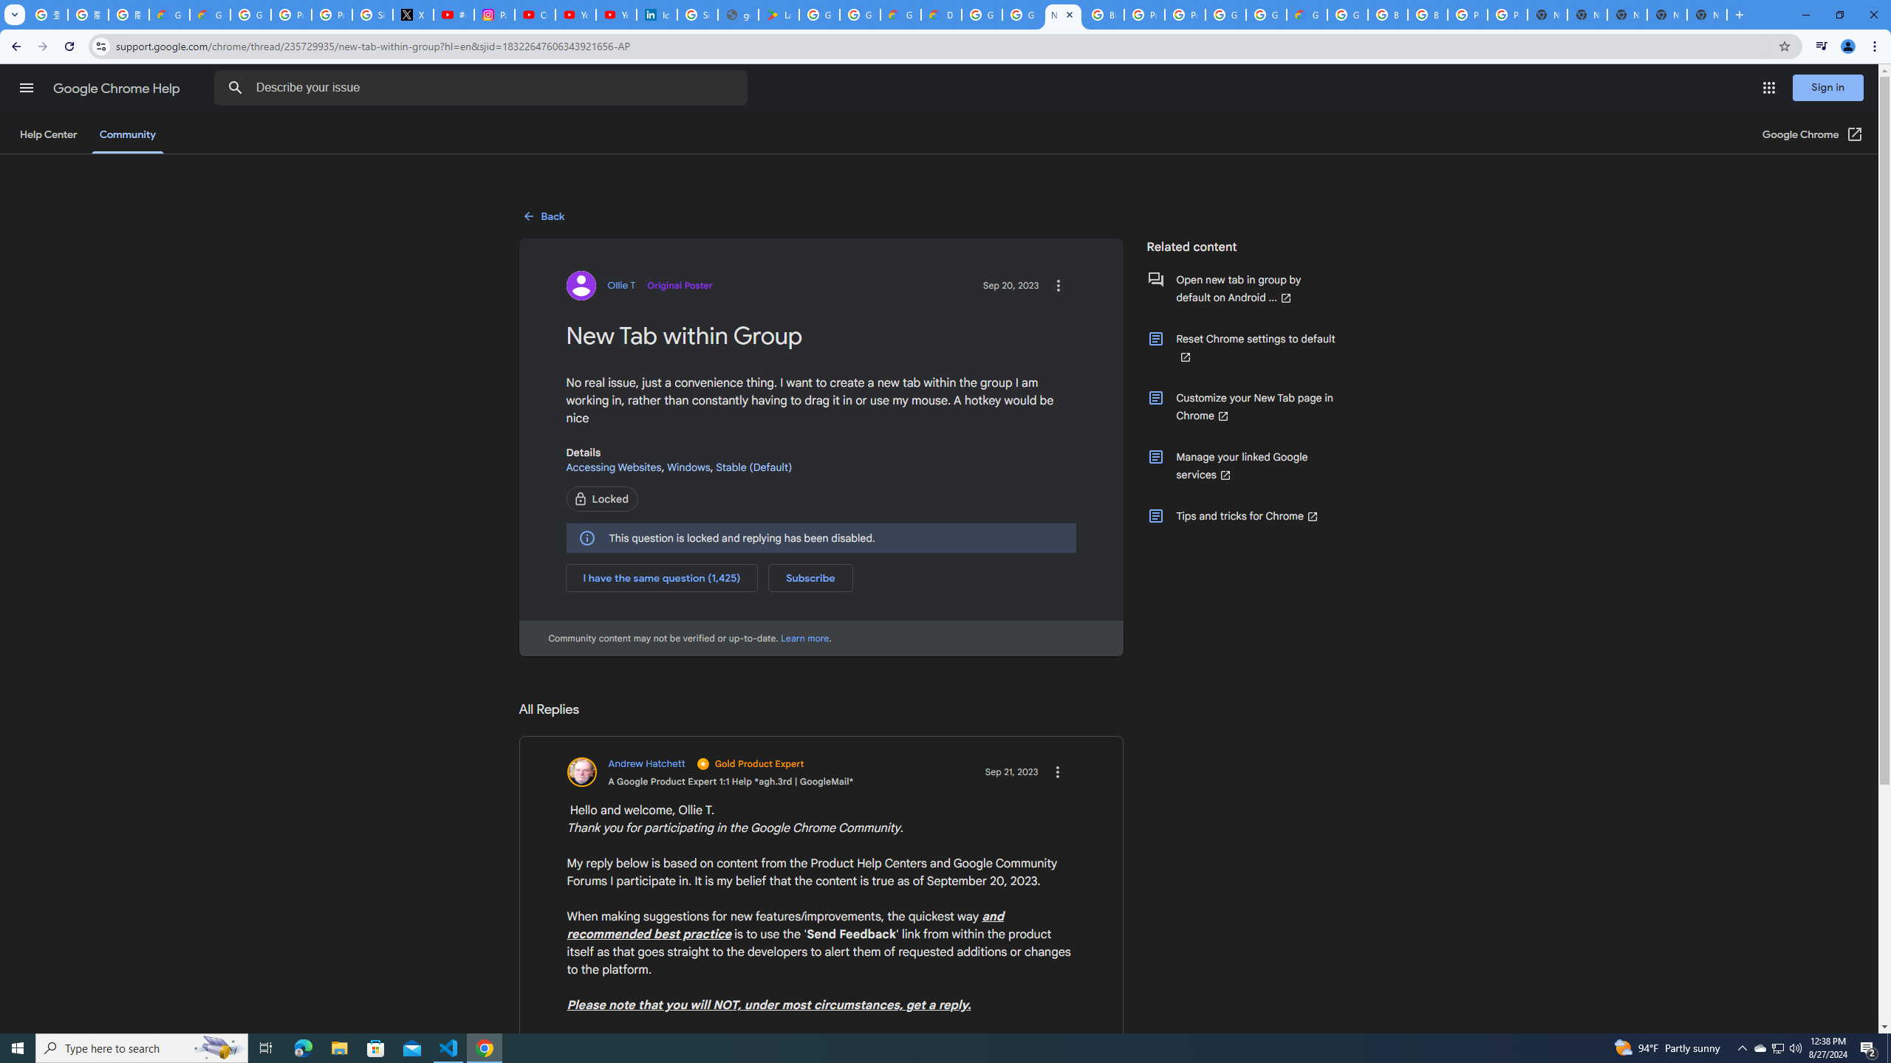 This screenshot has height=1063, width=1891. I want to click on View profile for Andrew Hatchett, so click(711, 772).